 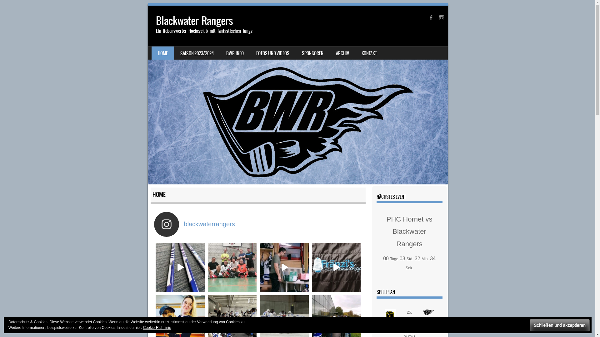 What do you see at coordinates (429, 317) in the screenshot?
I see `Blackwater Rangers` at bounding box center [429, 317].